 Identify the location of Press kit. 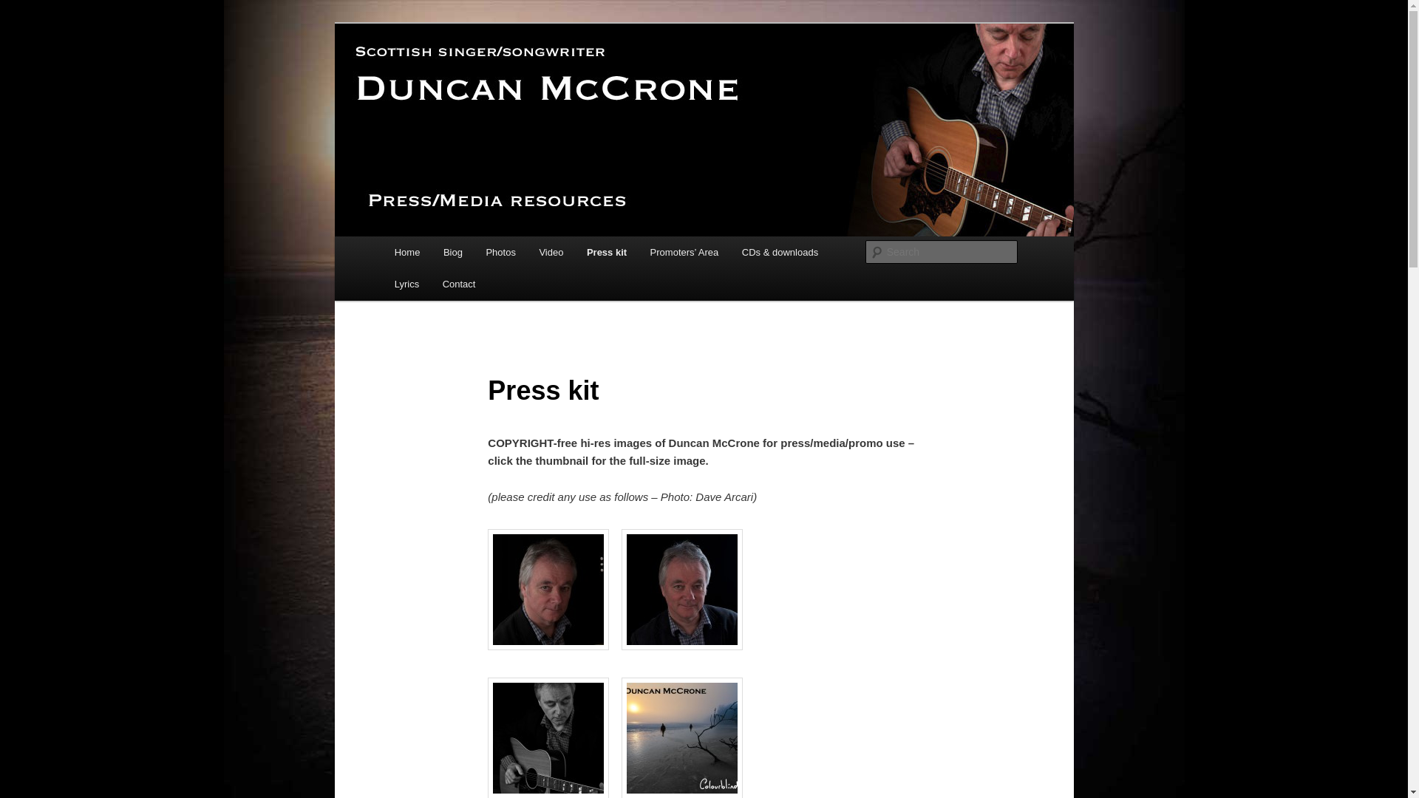
(606, 251).